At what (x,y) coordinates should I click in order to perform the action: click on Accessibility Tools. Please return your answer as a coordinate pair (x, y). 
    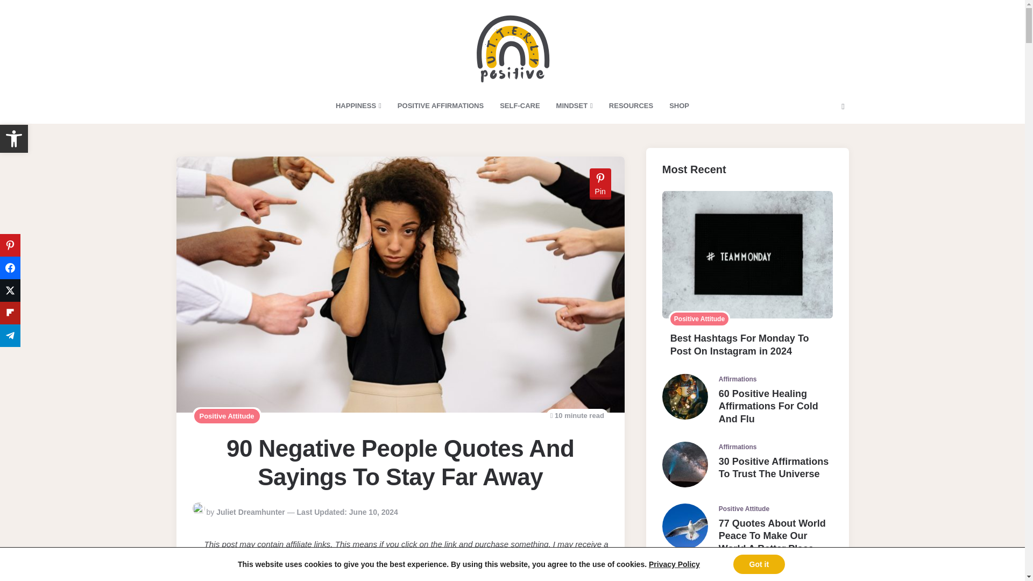
    Looking at the image, I should click on (14, 139).